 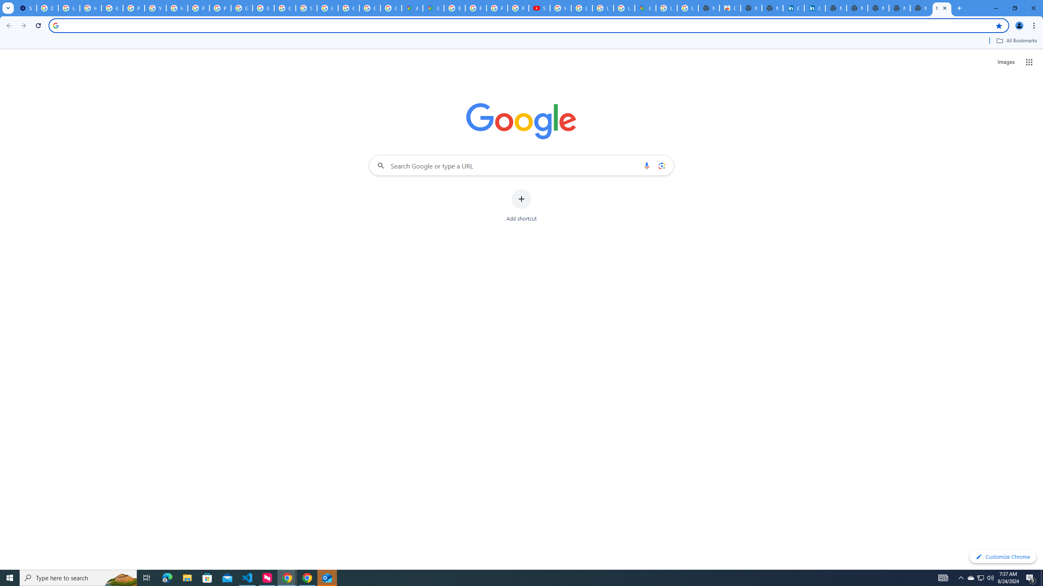 What do you see at coordinates (645, 8) in the screenshot?
I see `Google Maps` at bounding box center [645, 8].